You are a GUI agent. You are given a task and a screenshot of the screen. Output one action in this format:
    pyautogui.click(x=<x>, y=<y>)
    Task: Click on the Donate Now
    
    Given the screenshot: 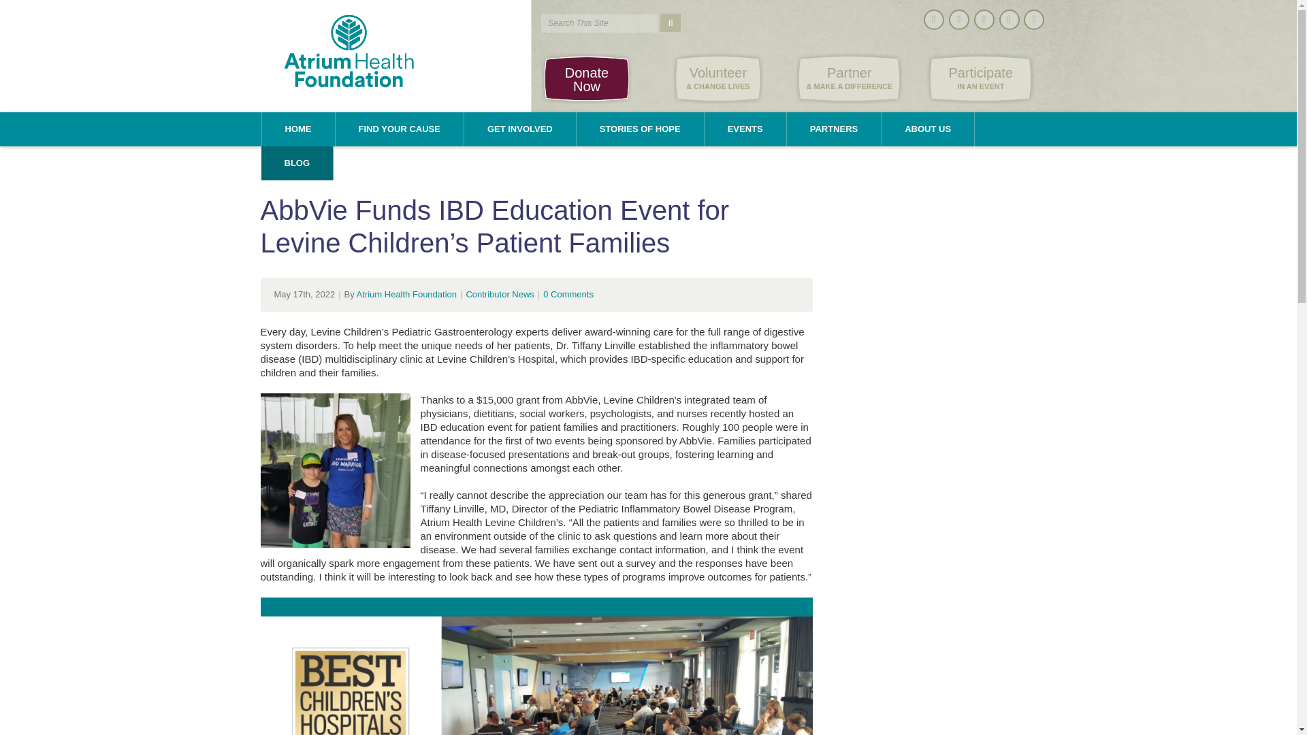 What is the action you would take?
    pyautogui.click(x=980, y=78)
    